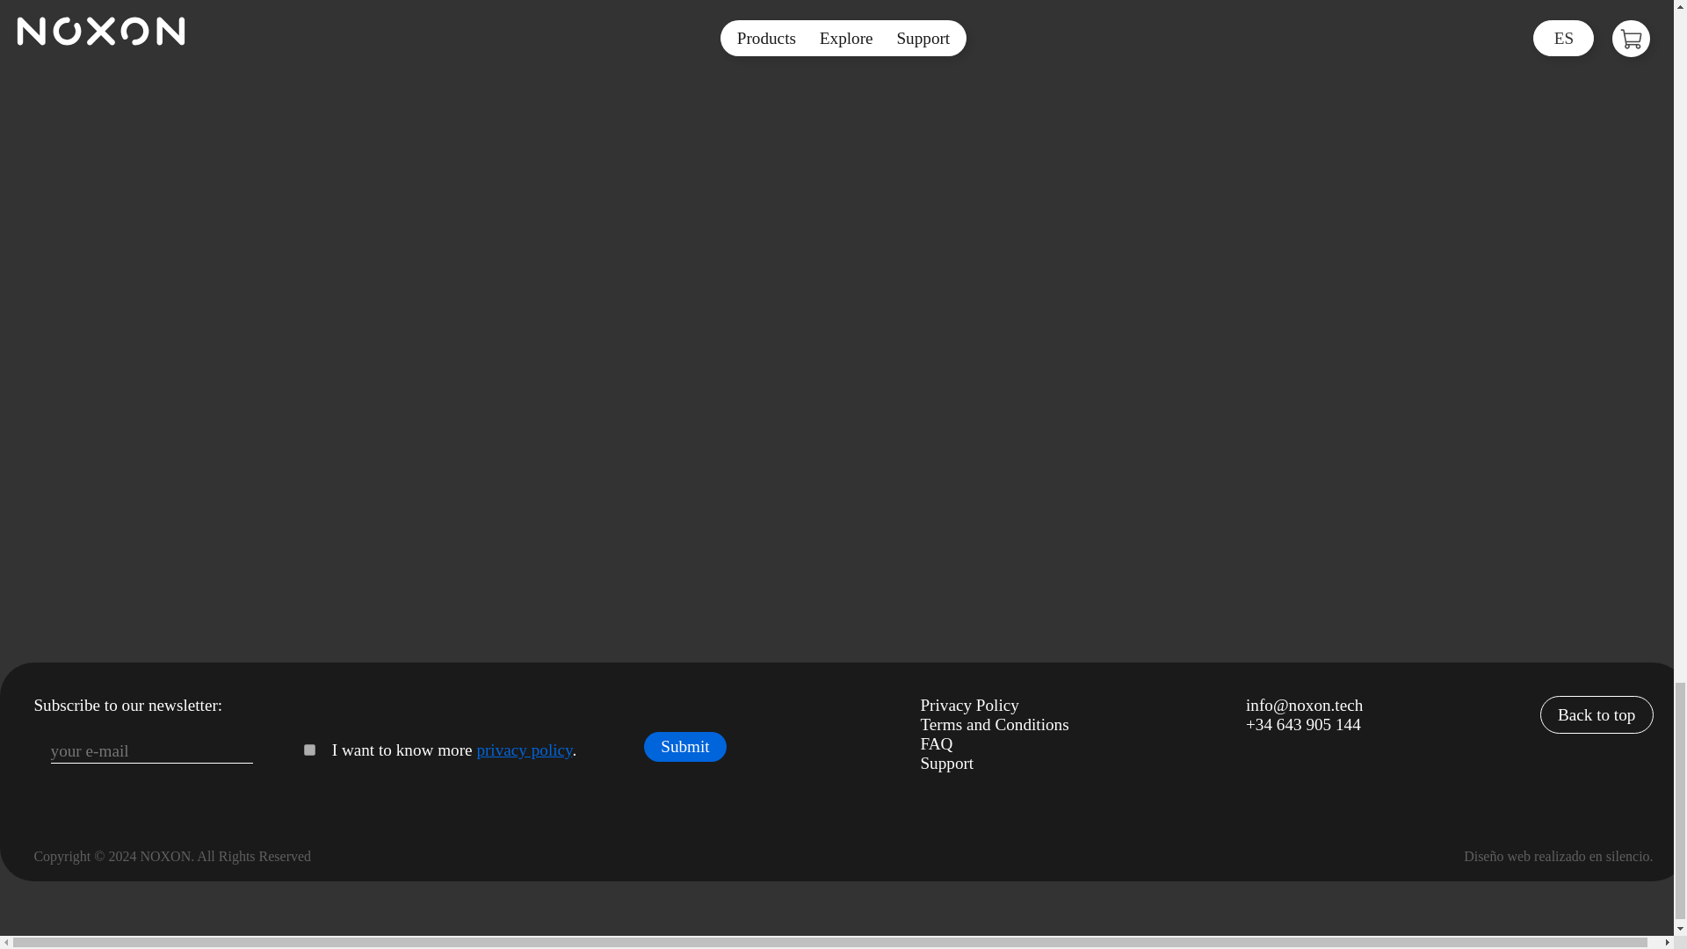 This screenshot has width=1687, height=949. I want to click on Back, so click(851, 239).